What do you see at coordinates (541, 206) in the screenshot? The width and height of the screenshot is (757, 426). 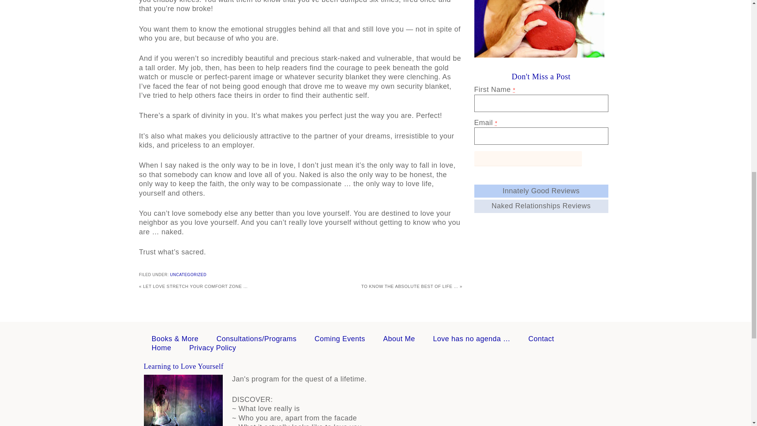 I see `Naked Relationships Reviews` at bounding box center [541, 206].